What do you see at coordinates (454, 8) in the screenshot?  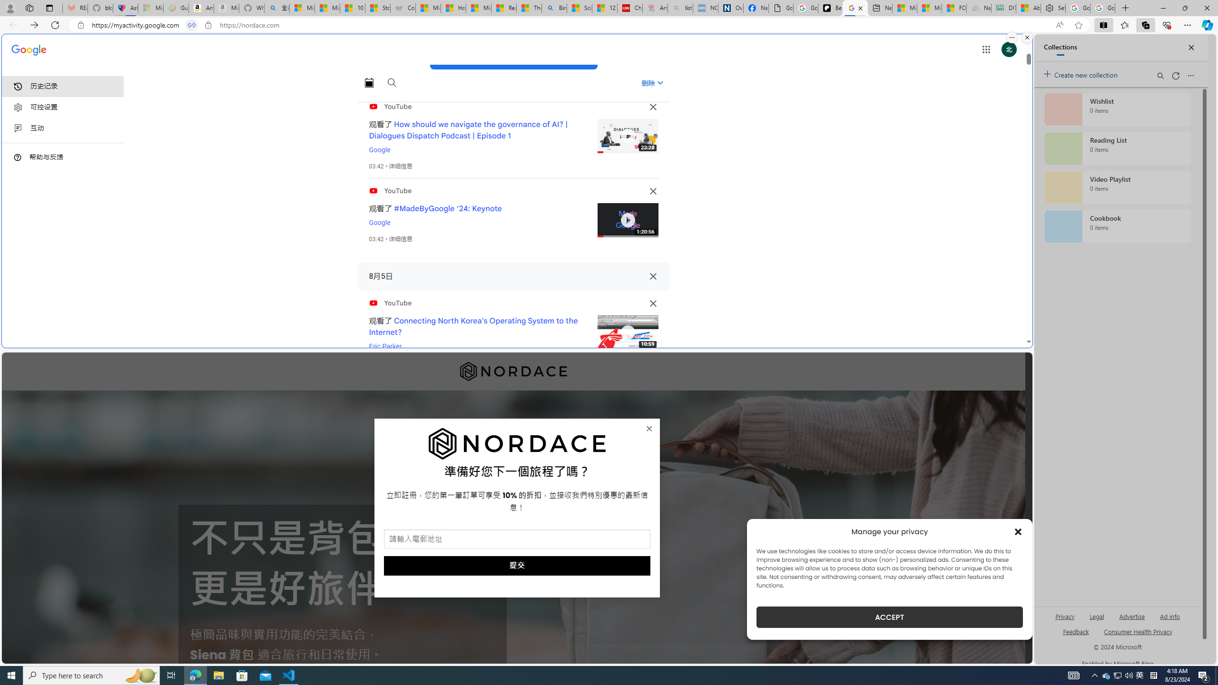 I see `How I Got Rid of Microsoft Edge's Unnecessary Features` at bounding box center [454, 8].